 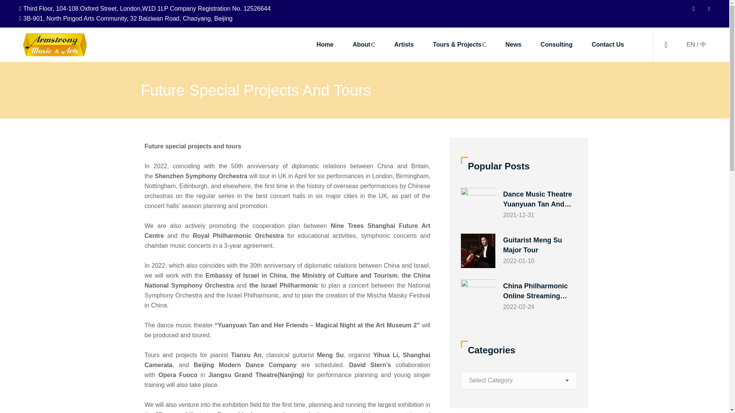 What do you see at coordinates (403, 45) in the screenshot?
I see `Artists` at bounding box center [403, 45].